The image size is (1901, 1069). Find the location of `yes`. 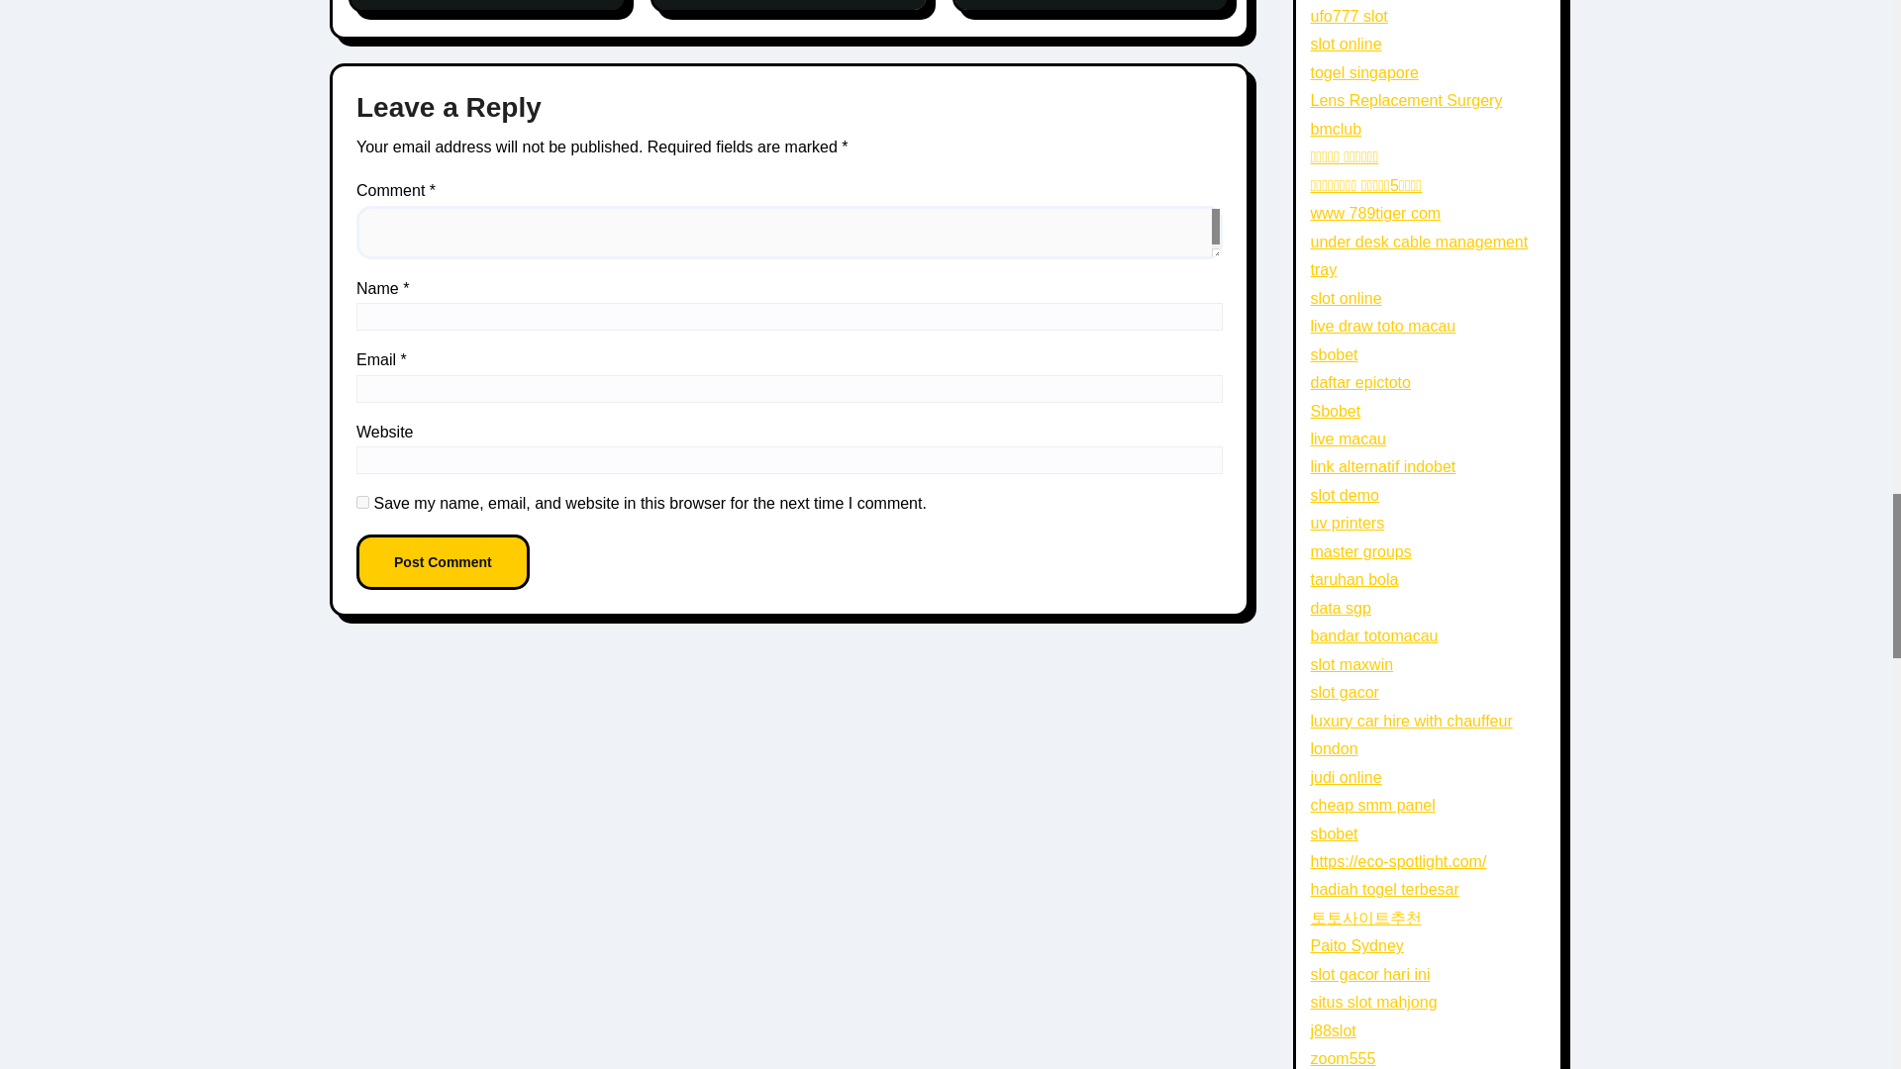

yes is located at coordinates (362, 503).